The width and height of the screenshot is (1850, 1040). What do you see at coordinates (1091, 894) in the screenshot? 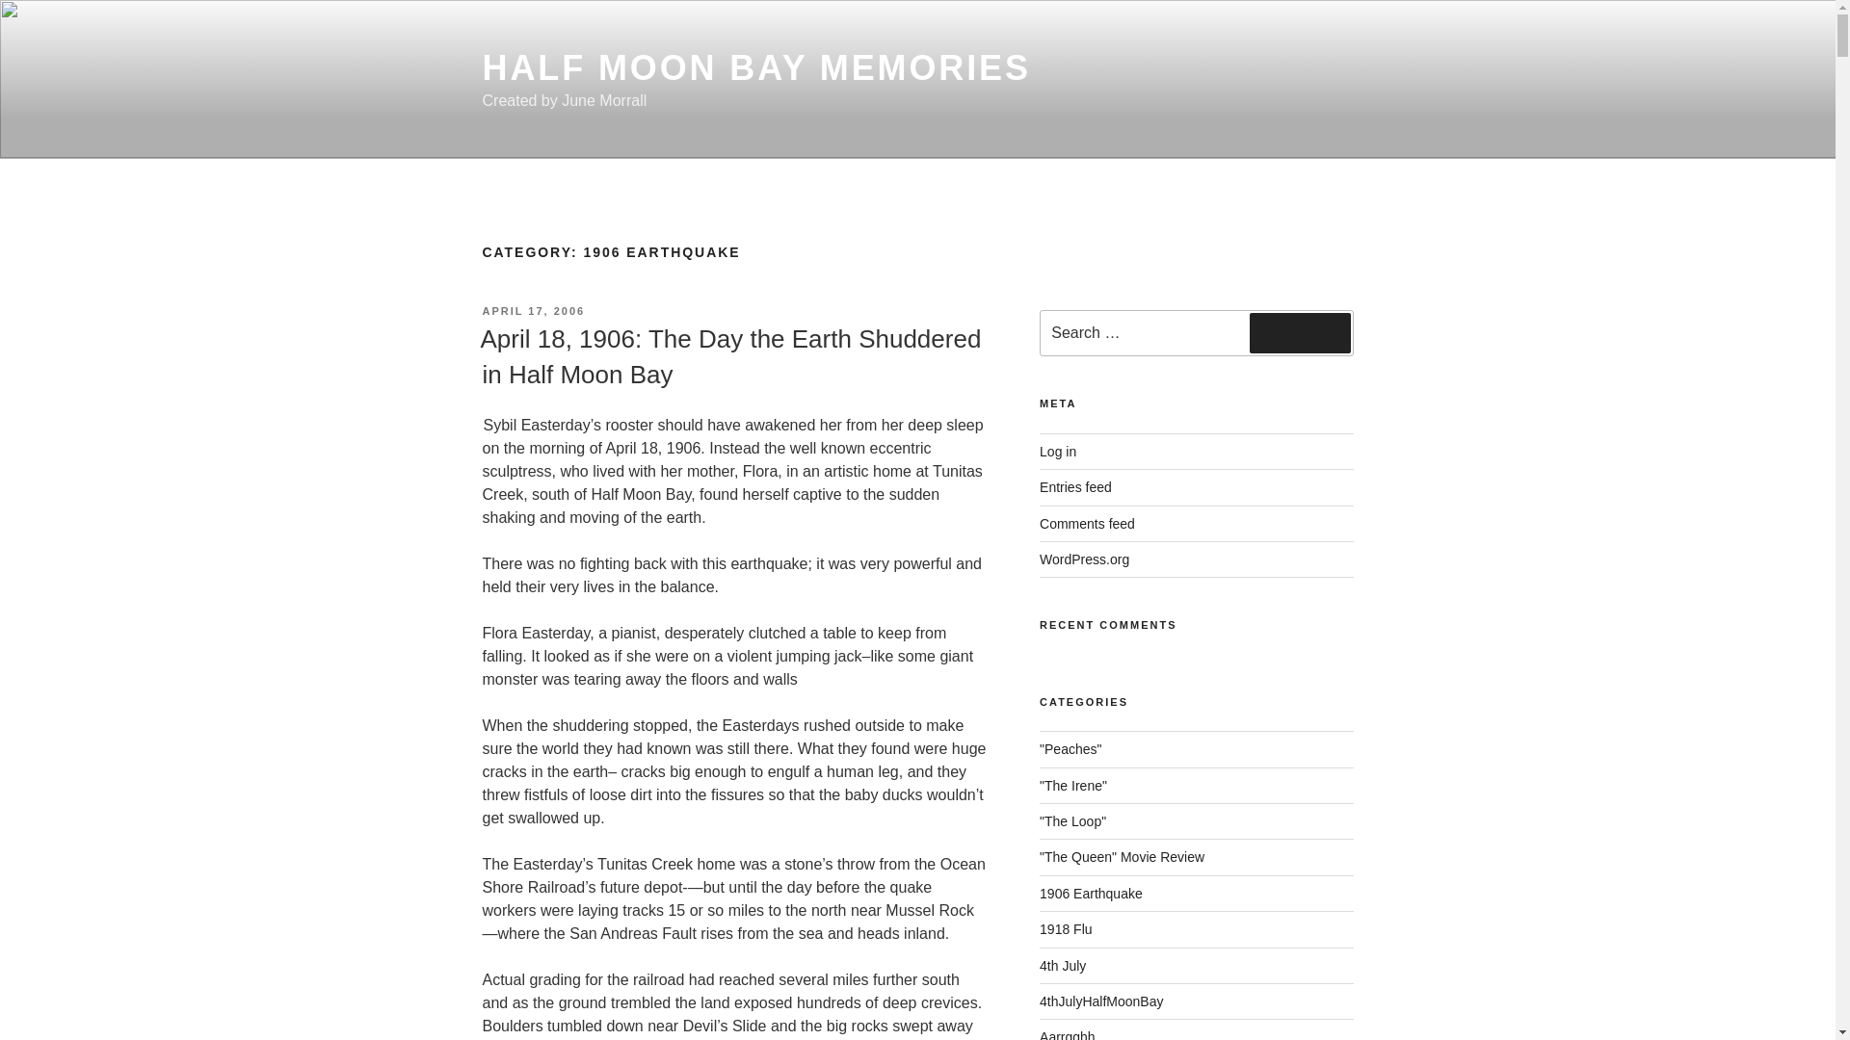
I see `1906 Earthquake` at bounding box center [1091, 894].